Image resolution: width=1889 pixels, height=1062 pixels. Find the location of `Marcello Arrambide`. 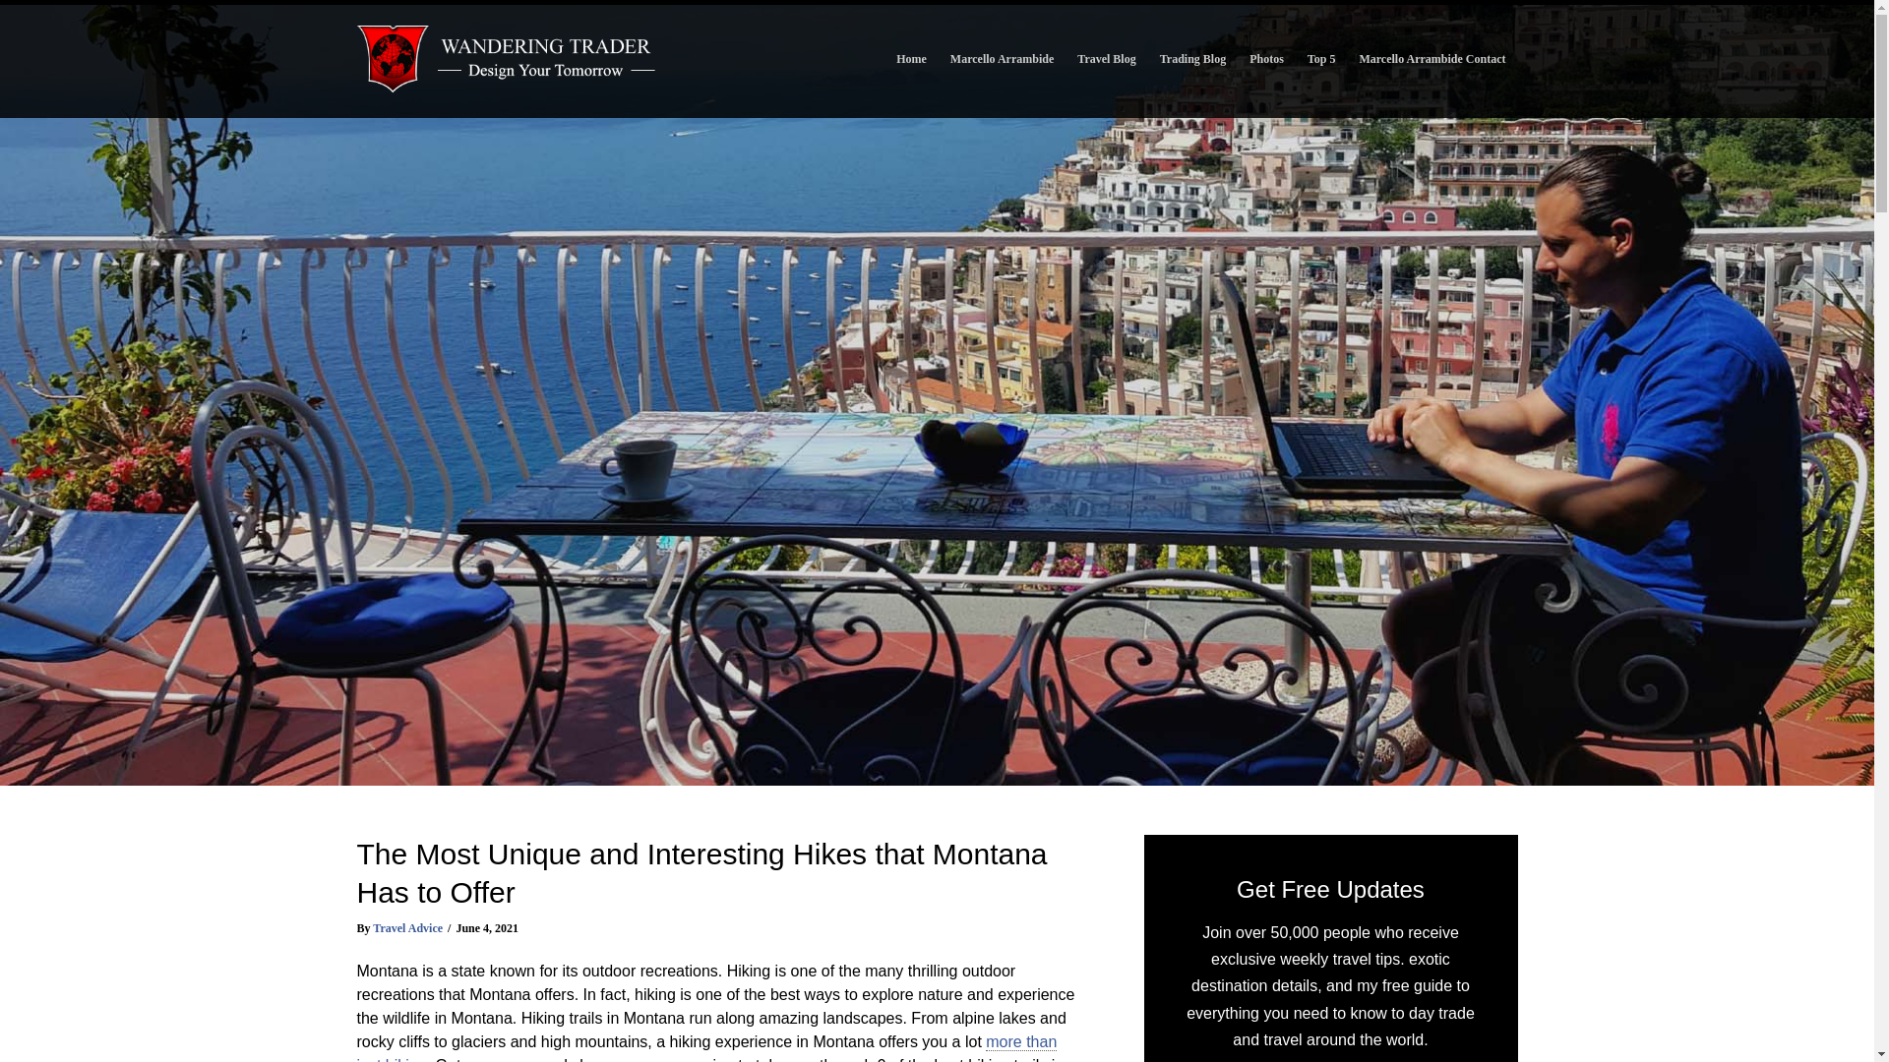

Marcello Arrambide is located at coordinates (1002, 59).